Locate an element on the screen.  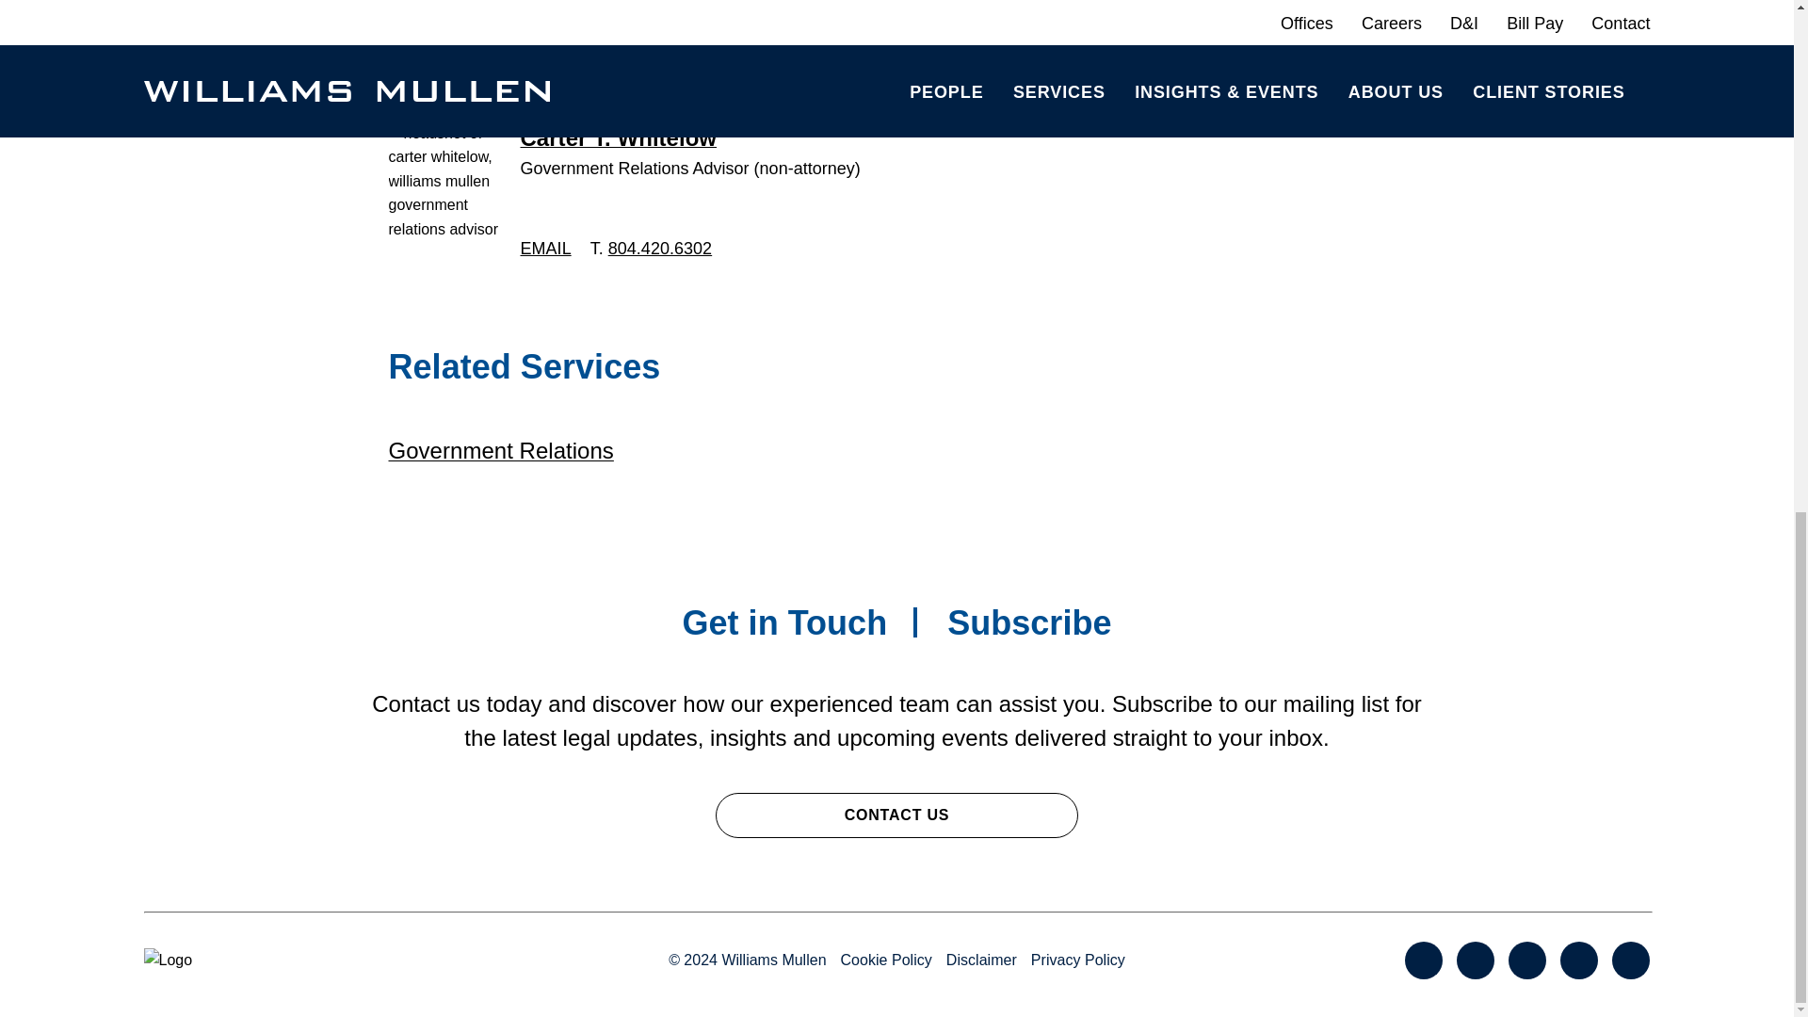
804.420.6302 is located at coordinates (659, 249).